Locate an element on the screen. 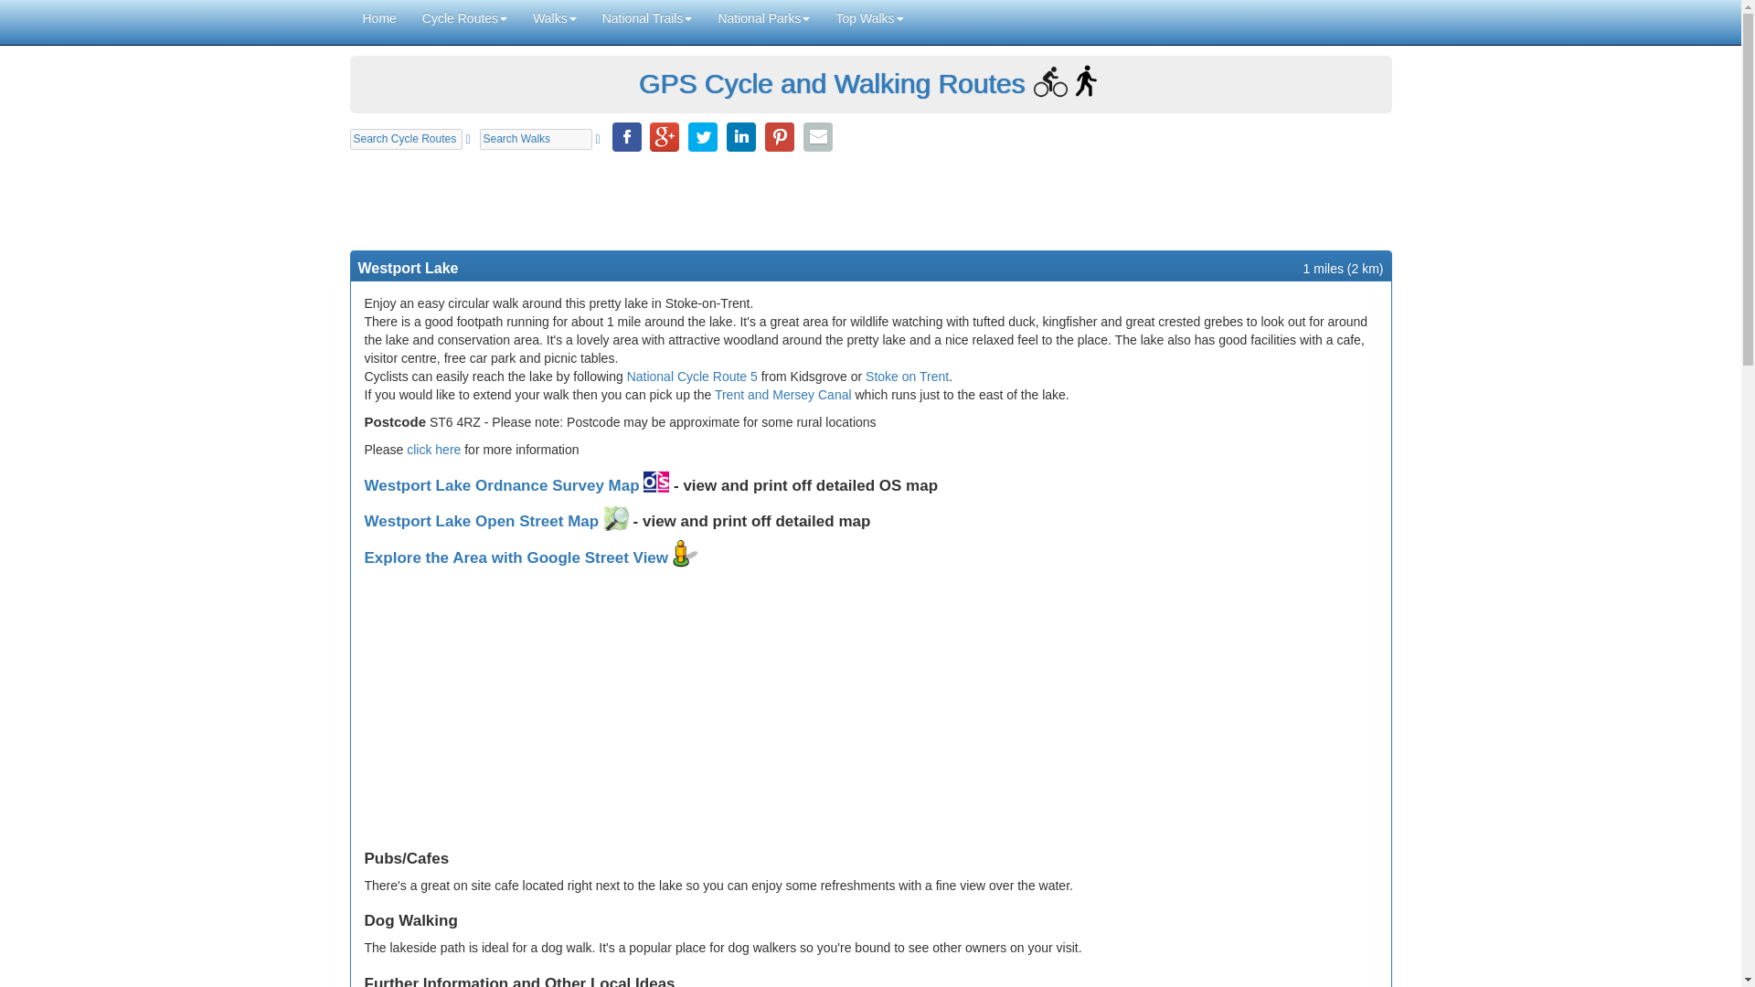 The image size is (1755, 987). Home is located at coordinates (378, 18).